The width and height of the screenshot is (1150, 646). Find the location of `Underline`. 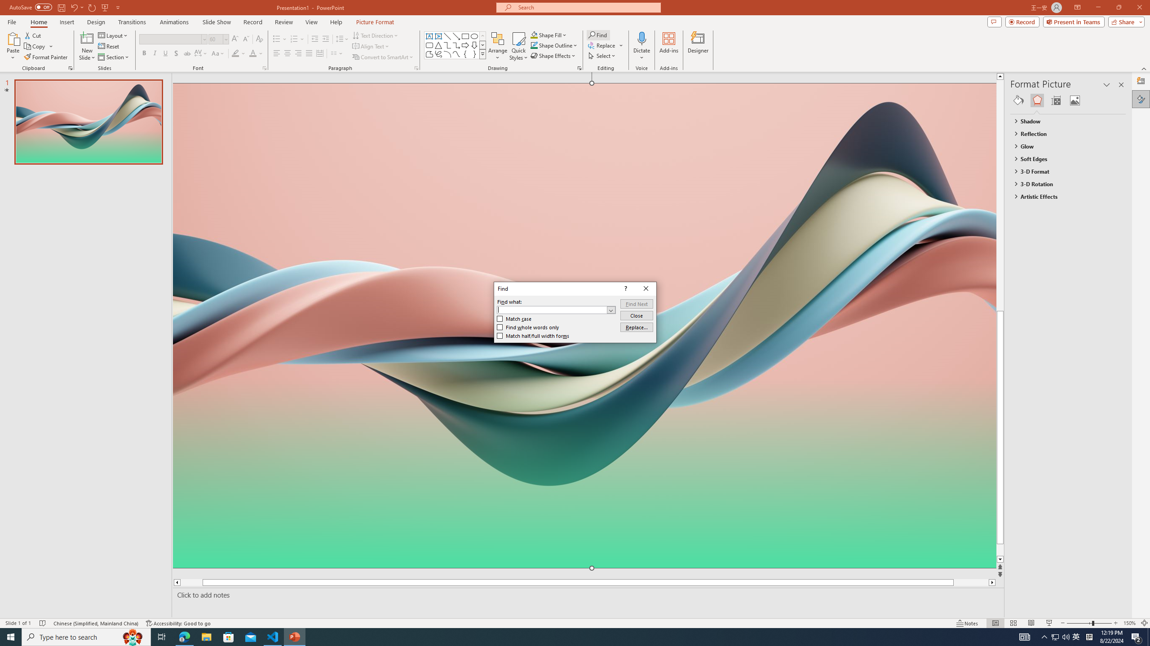

Underline is located at coordinates (165, 54).